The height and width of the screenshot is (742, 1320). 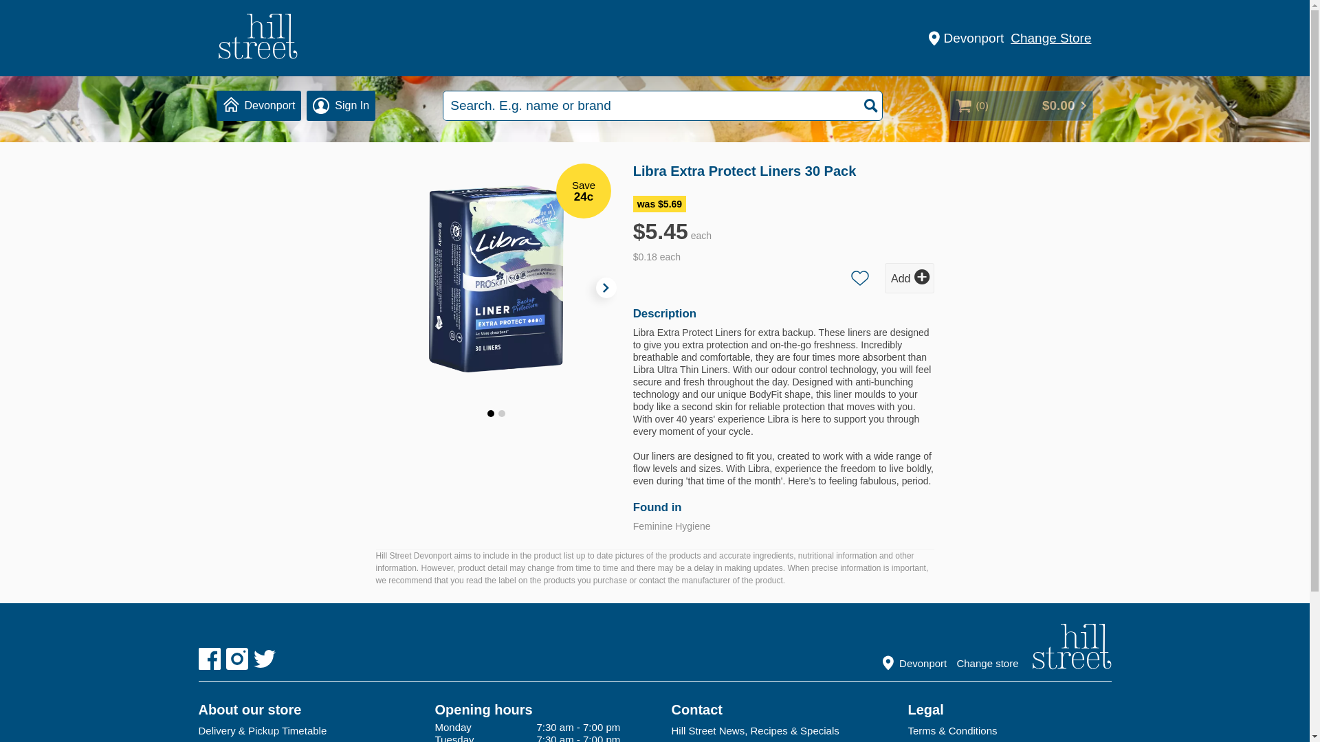 What do you see at coordinates (258, 106) in the screenshot?
I see `Devonport` at bounding box center [258, 106].